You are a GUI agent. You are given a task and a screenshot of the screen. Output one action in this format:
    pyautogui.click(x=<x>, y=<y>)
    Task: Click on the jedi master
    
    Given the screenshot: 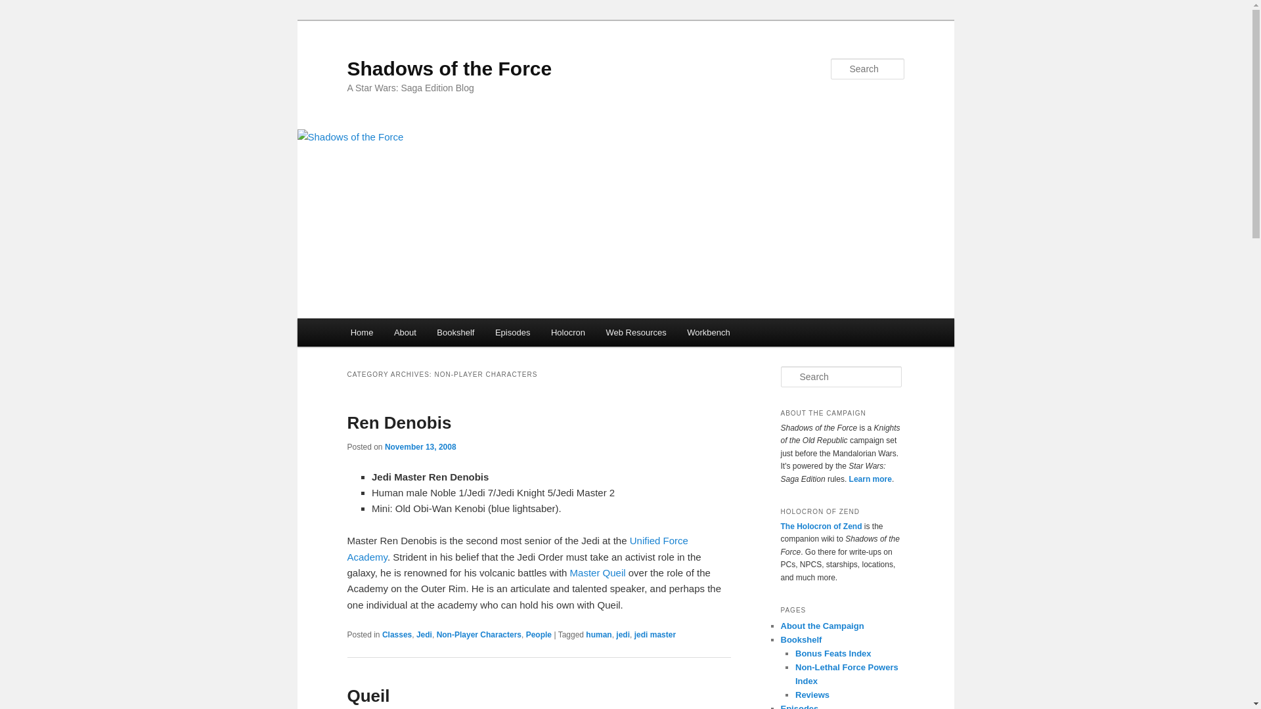 What is the action you would take?
    pyautogui.click(x=655, y=635)
    